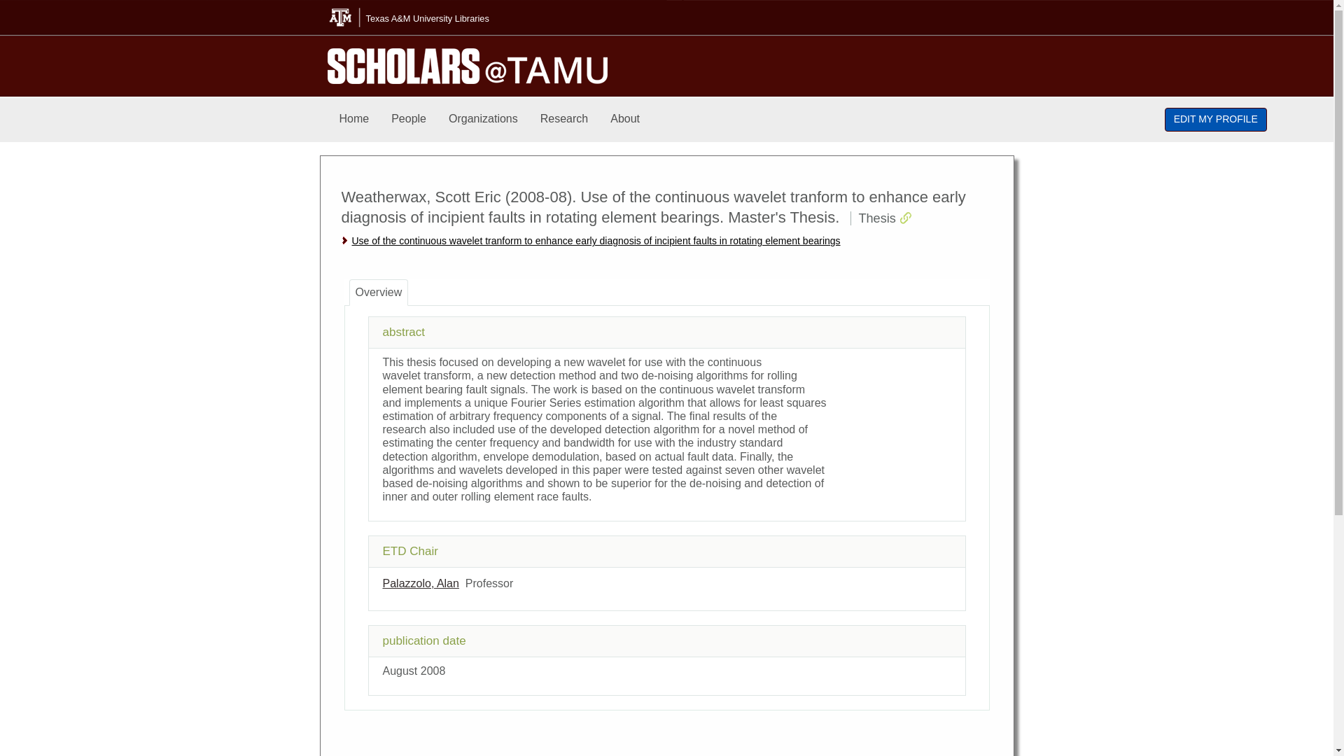 The width and height of the screenshot is (1344, 756). What do you see at coordinates (483, 119) in the screenshot?
I see `Organizations menu item` at bounding box center [483, 119].